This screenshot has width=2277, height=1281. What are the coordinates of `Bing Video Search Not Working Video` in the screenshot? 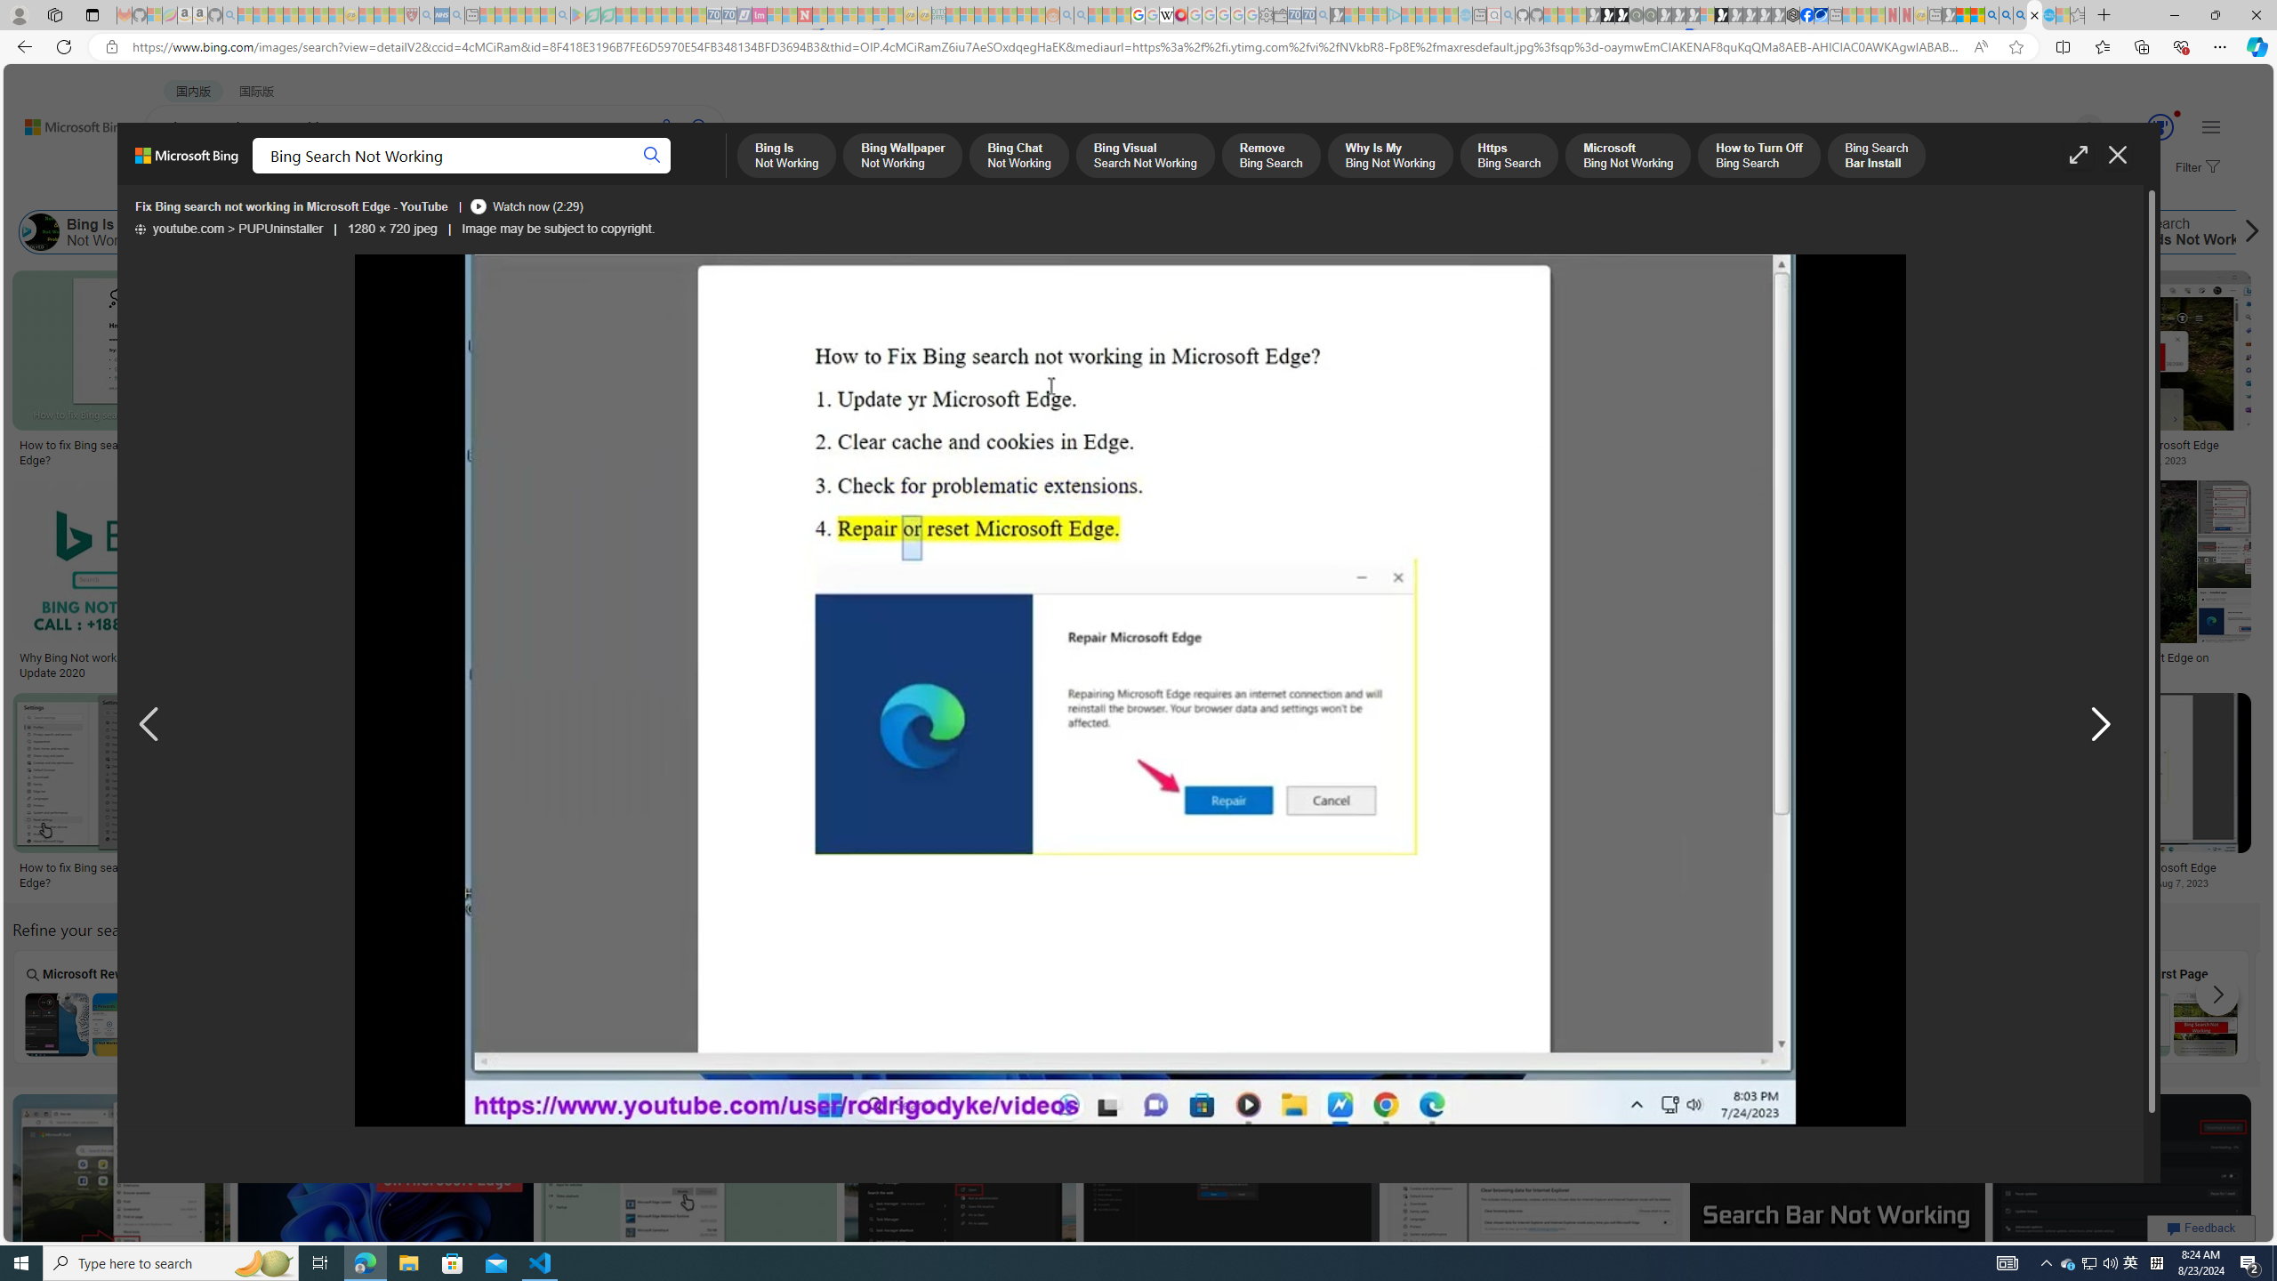 It's located at (1372, 1007).